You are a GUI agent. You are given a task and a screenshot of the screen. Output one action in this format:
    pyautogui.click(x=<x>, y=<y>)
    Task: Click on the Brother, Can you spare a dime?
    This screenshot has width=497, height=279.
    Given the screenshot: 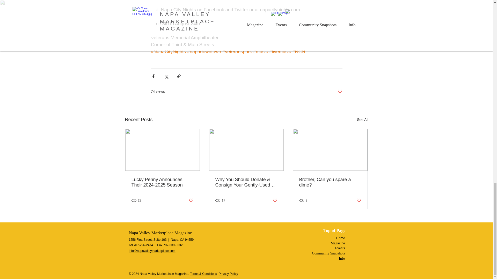 What is the action you would take?
    pyautogui.click(x=330, y=182)
    